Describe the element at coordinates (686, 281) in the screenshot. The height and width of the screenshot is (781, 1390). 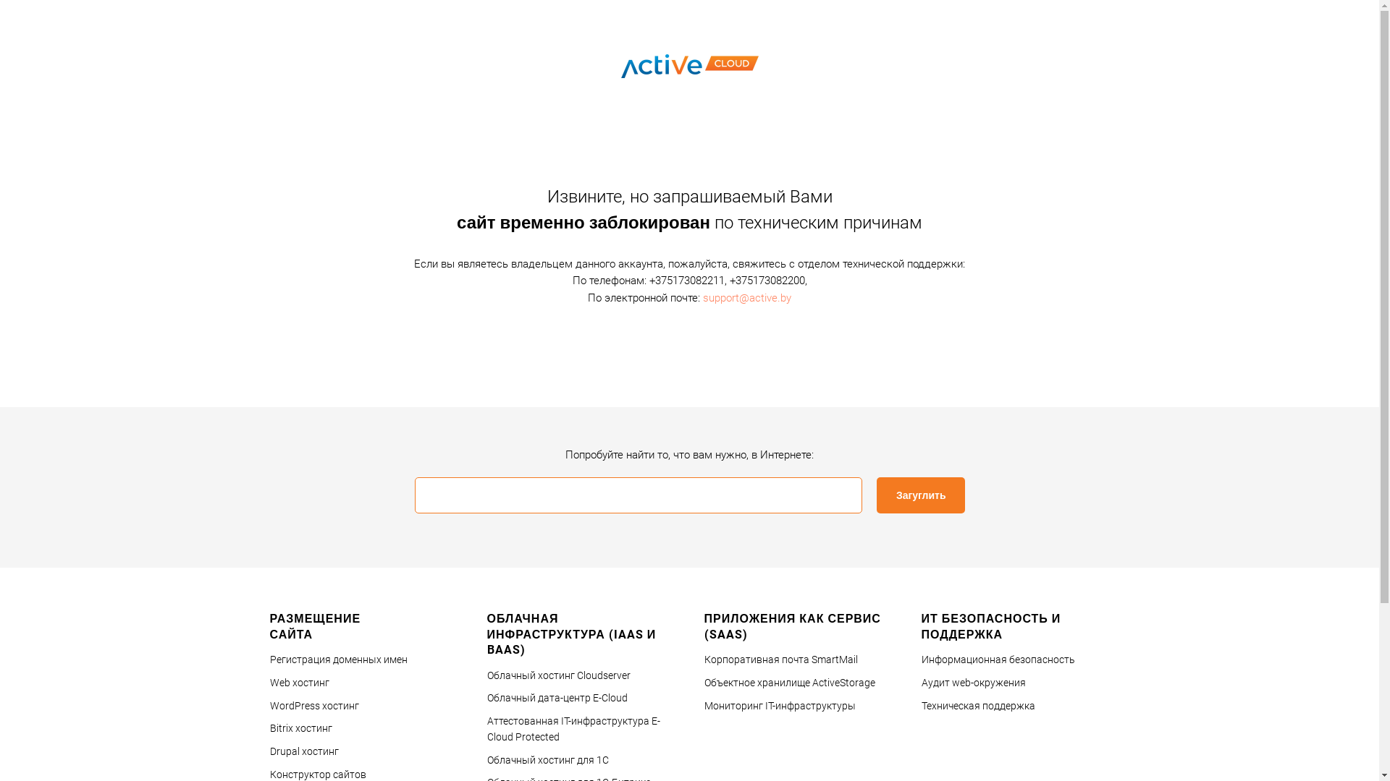
I see `+375173082211` at that location.